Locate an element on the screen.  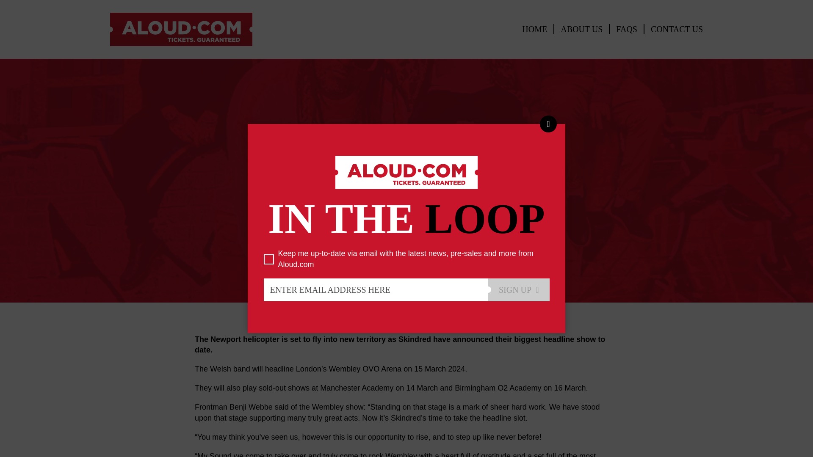
FAQS is located at coordinates (627, 29).